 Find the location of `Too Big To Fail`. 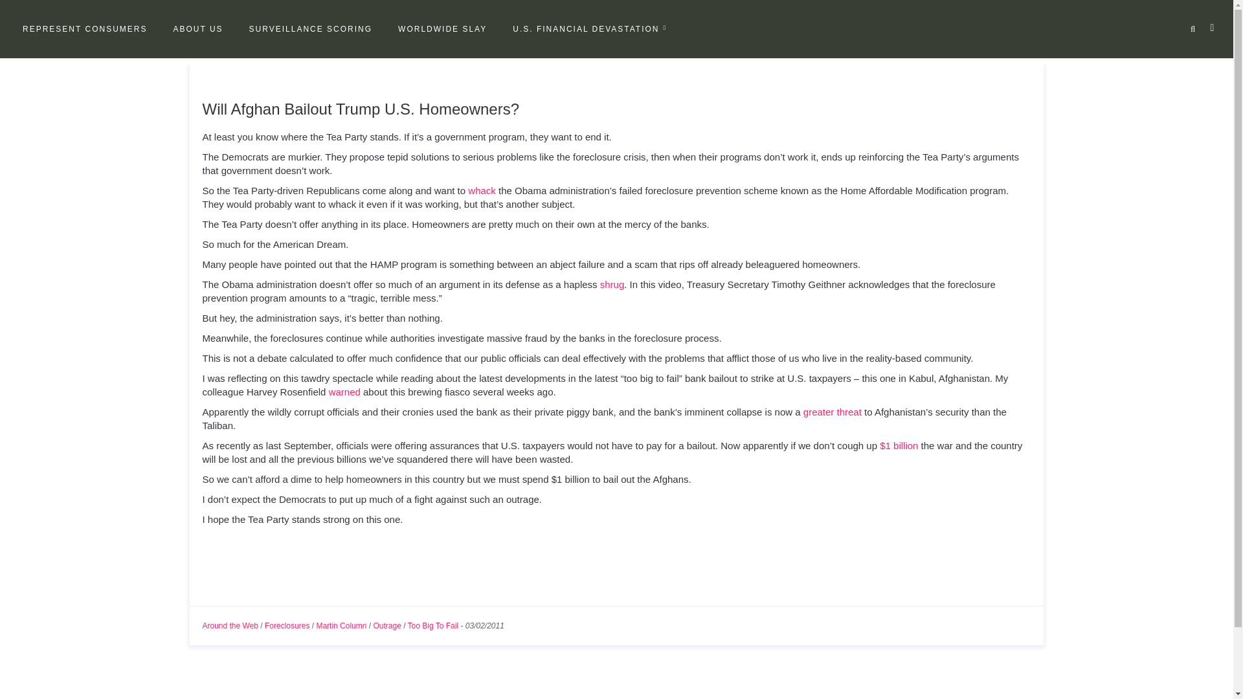

Too Big To Fail is located at coordinates (432, 626).